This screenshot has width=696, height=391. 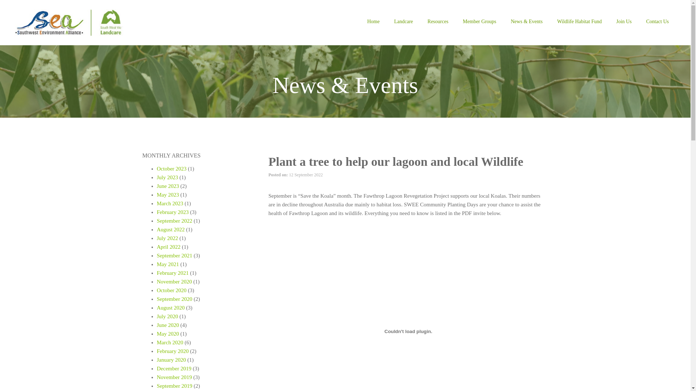 I want to click on News & Events, so click(x=527, y=22).